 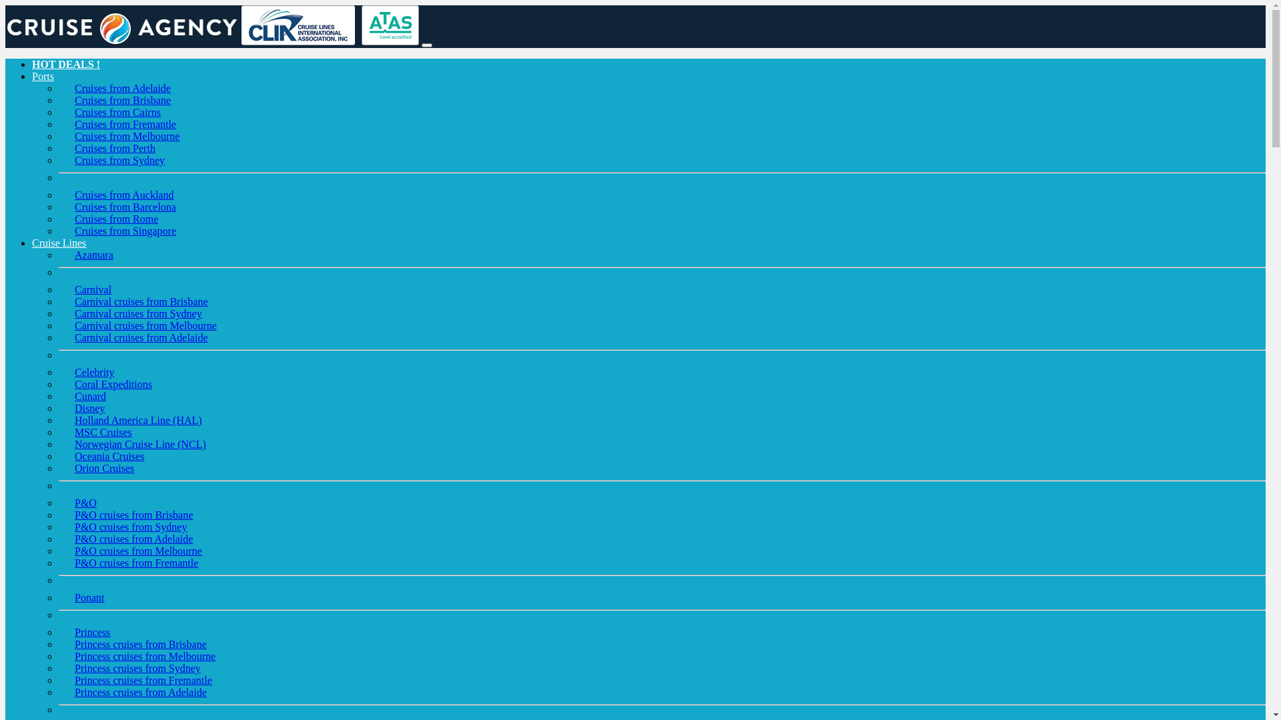 I want to click on Cruises from Rome, so click(x=116, y=219).